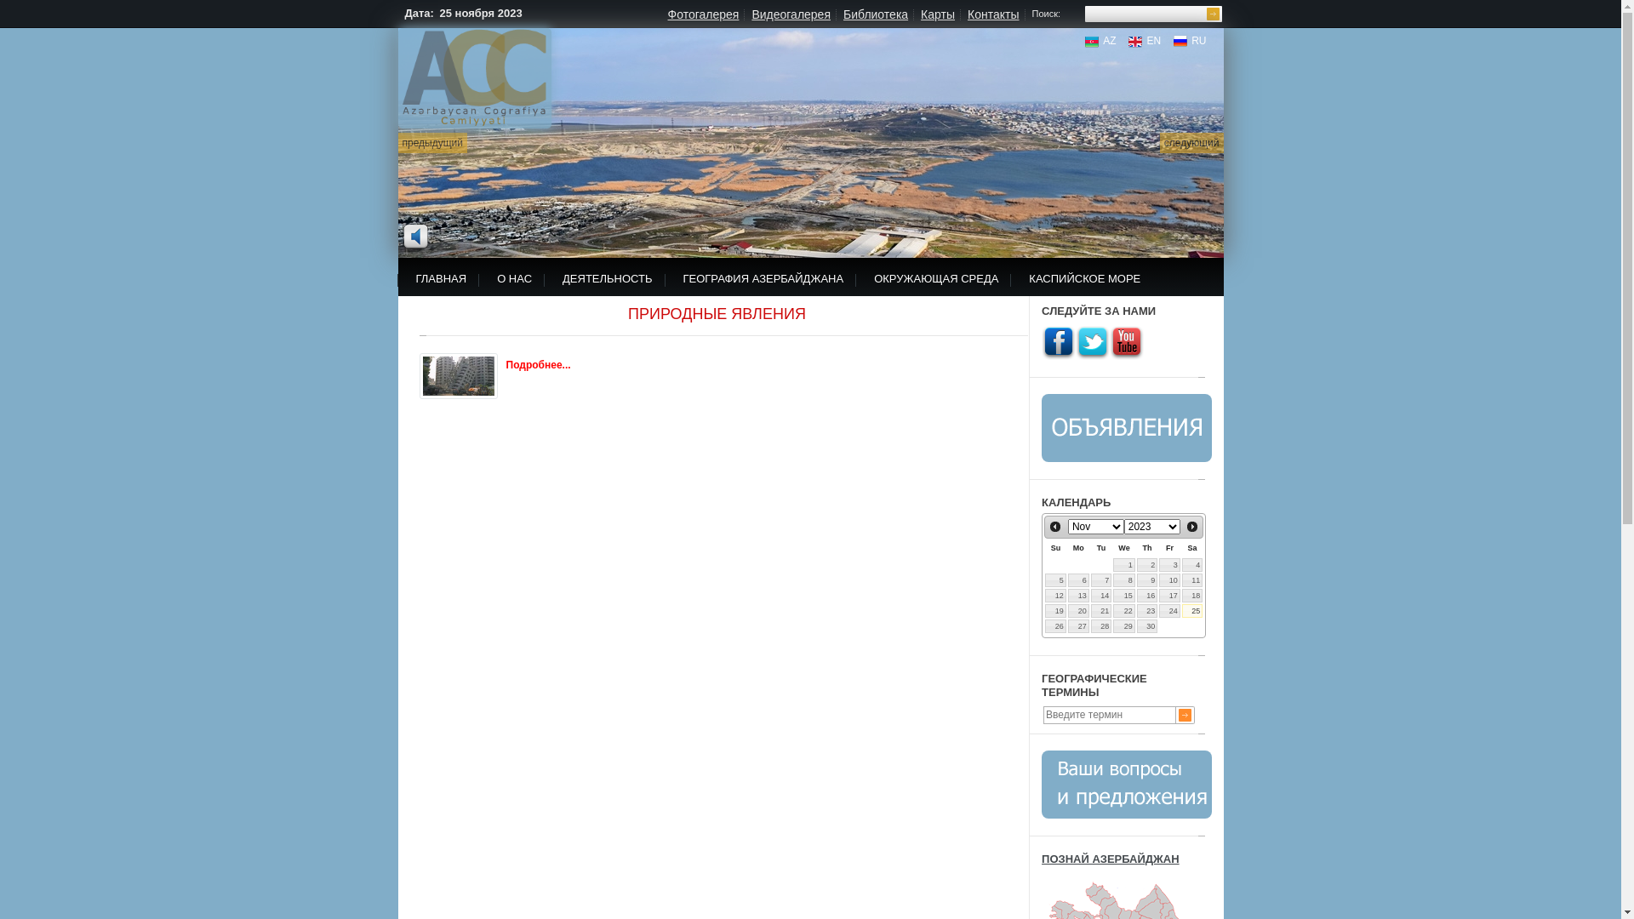 This screenshot has width=1634, height=919. Describe the element at coordinates (1169, 596) in the screenshot. I see `17` at that location.